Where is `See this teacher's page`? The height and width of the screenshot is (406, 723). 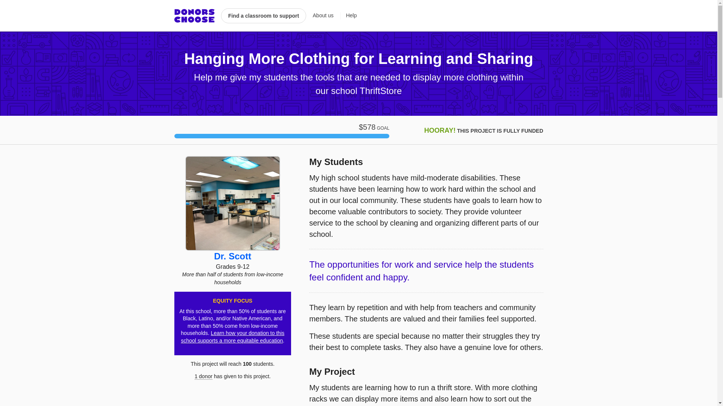 See this teacher's page is located at coordinates (232, 256).